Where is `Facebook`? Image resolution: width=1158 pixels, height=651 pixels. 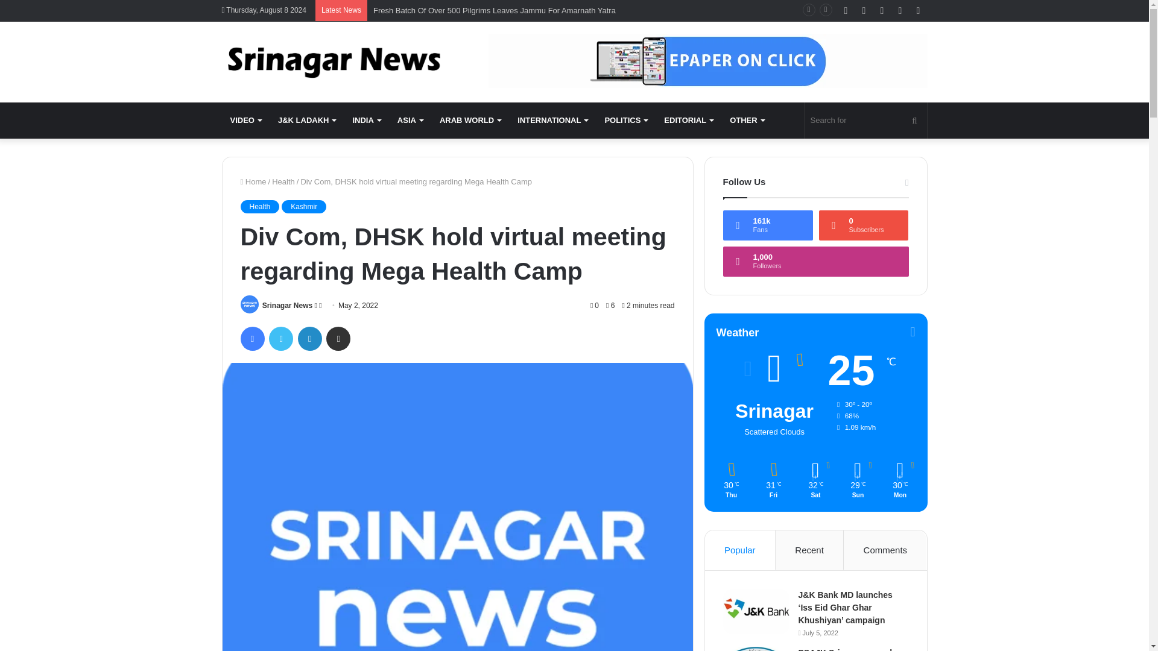 Facebook is located at coordinates (252, 339).